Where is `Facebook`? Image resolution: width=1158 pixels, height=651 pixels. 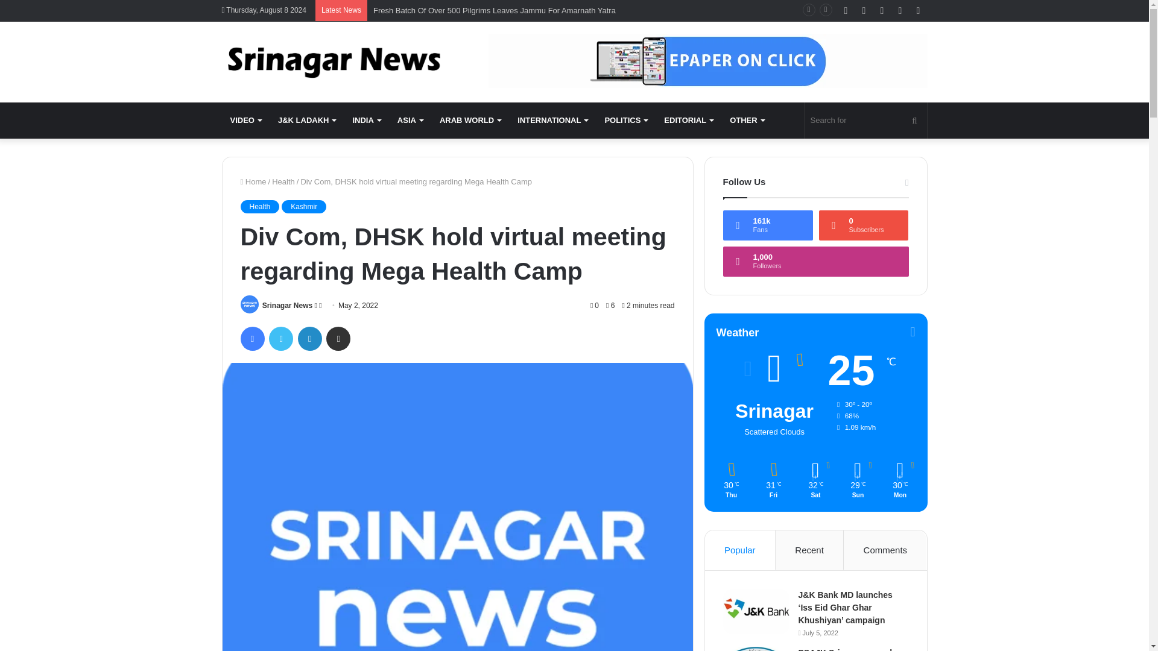 Facebook is located at coordinates (252, 339).